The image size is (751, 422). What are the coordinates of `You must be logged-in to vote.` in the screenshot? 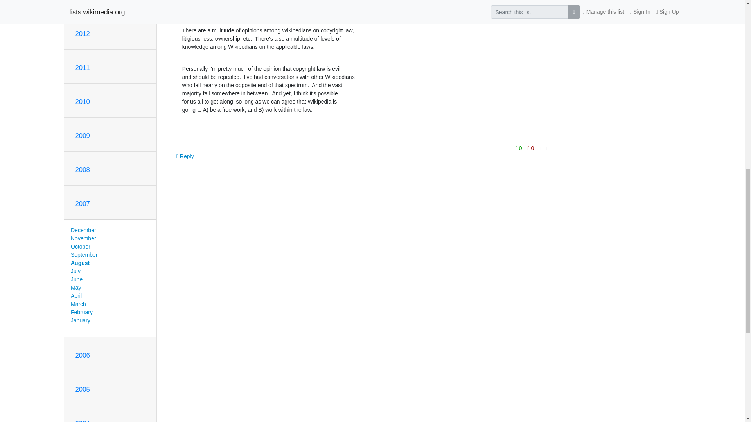 It's located at (519, 148).